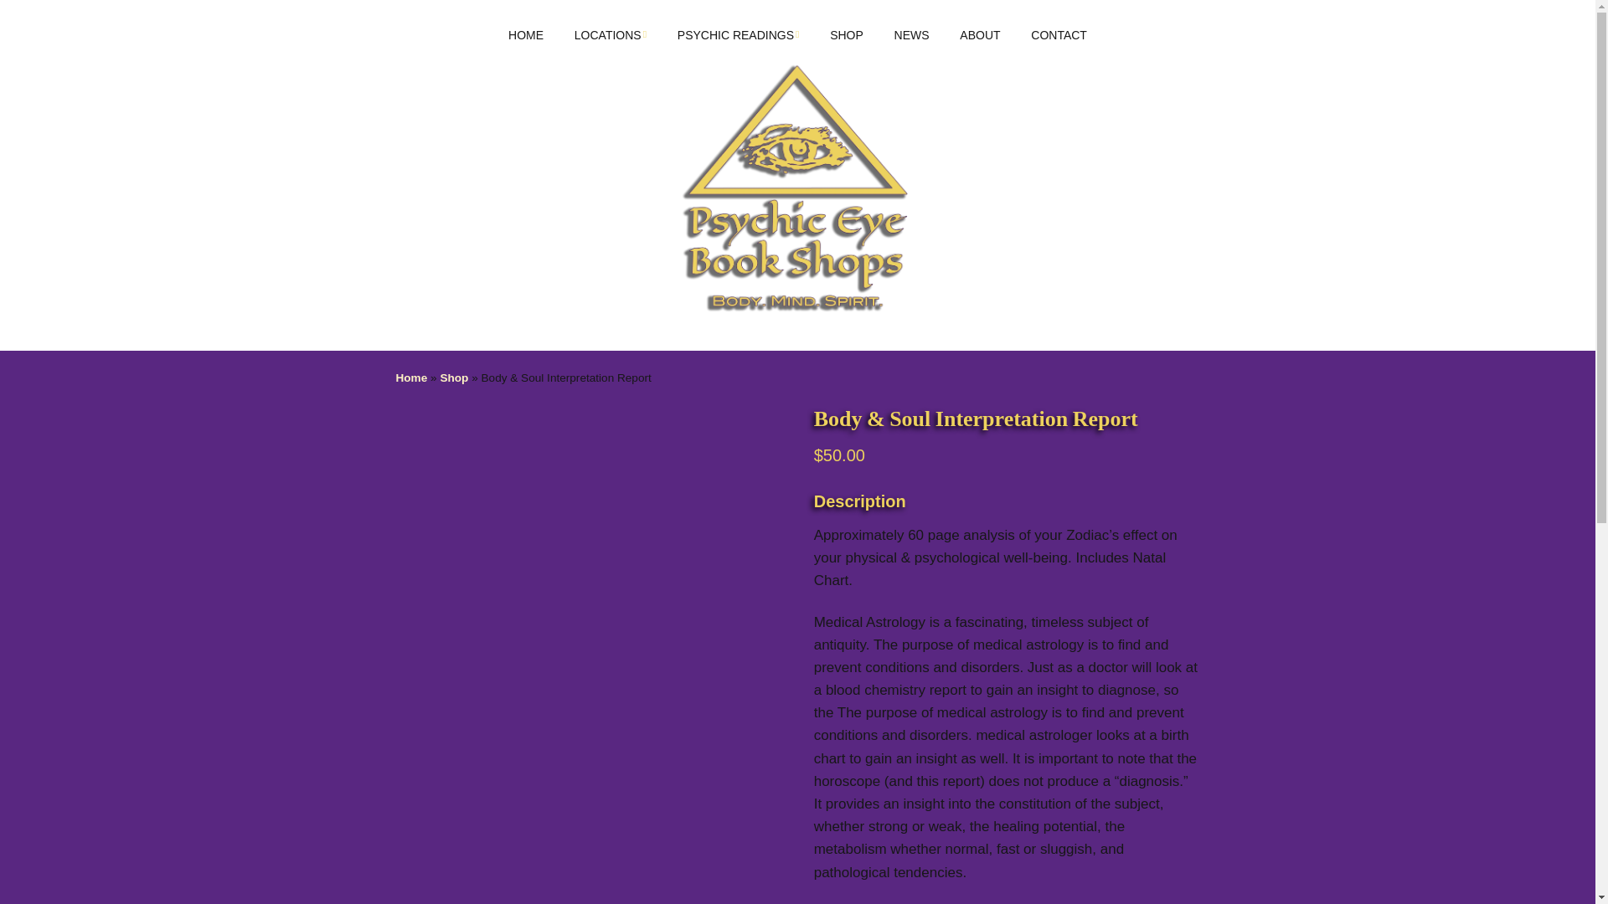 This screenshot has height=904, width=1608. What do you see at coordinates (1059, 35) in the screenshot?
I see `CONTACT` at bounding box center [1059, 35].